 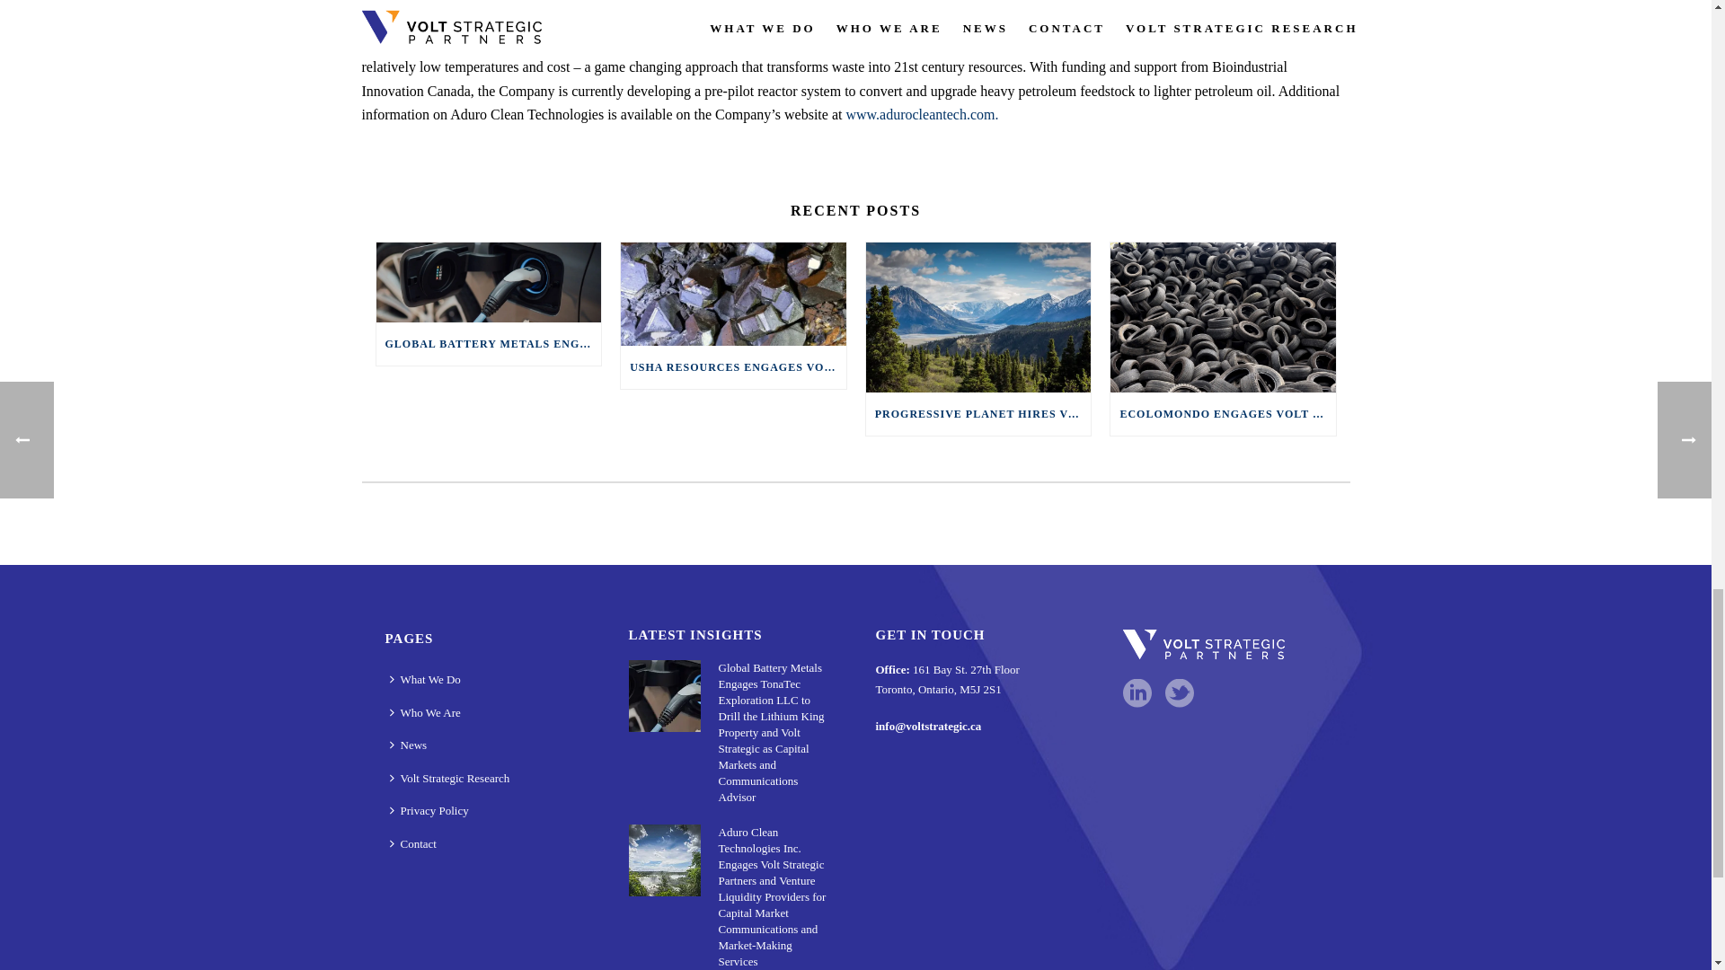 I want to click on Who We Are, so click(x=429, y=713).